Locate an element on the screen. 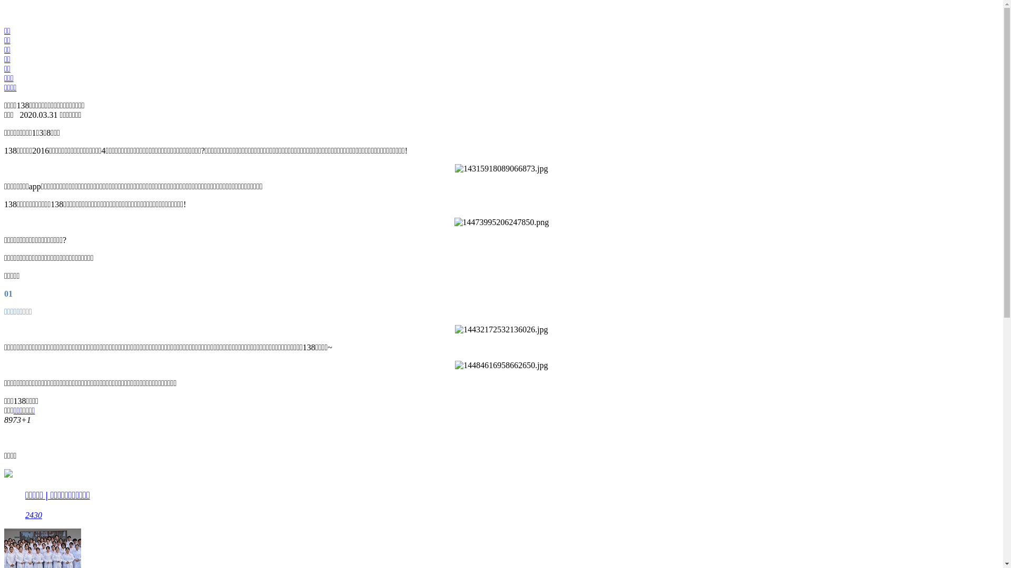 The width and height of the screenshot is (1011, 568). 14315918089066873.jpg is located at coordinates (501, 168).